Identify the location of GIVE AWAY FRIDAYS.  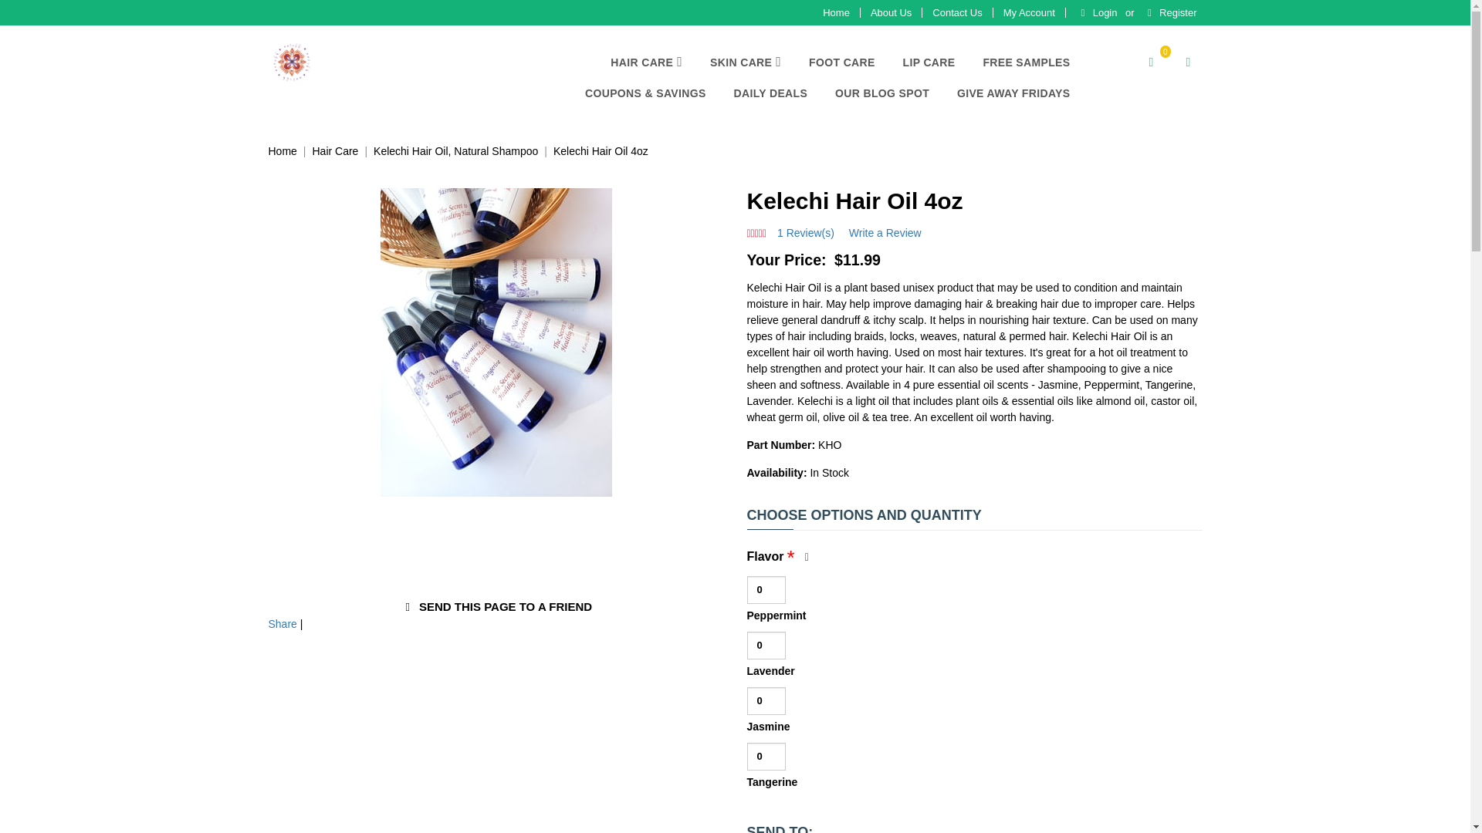
(1014, 93).